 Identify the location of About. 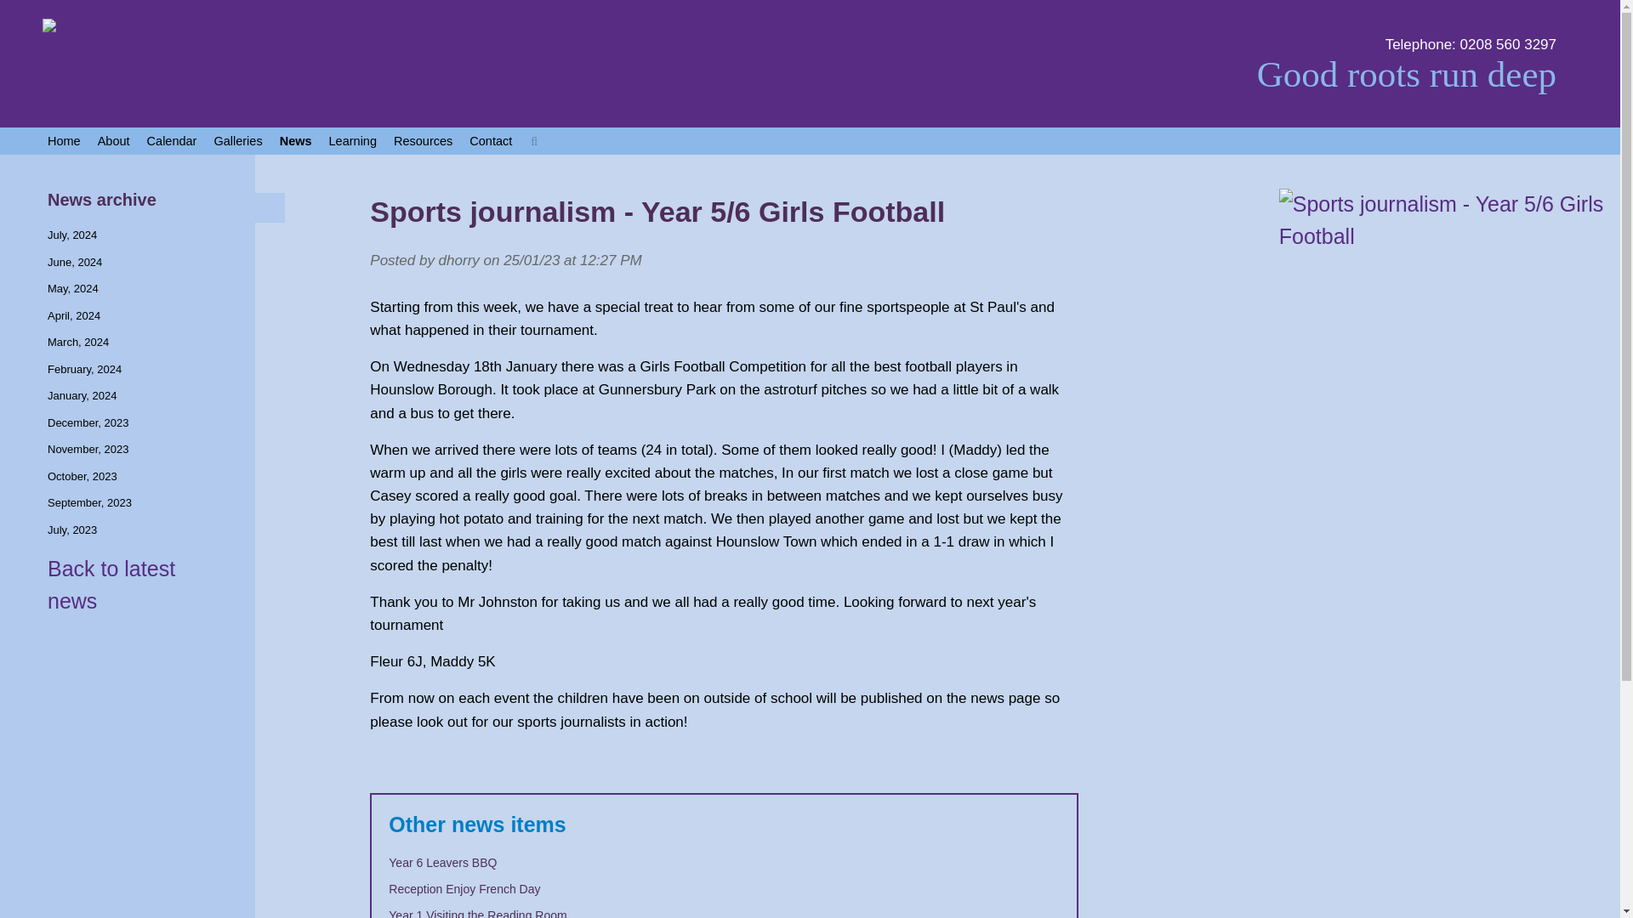
(114, 141).